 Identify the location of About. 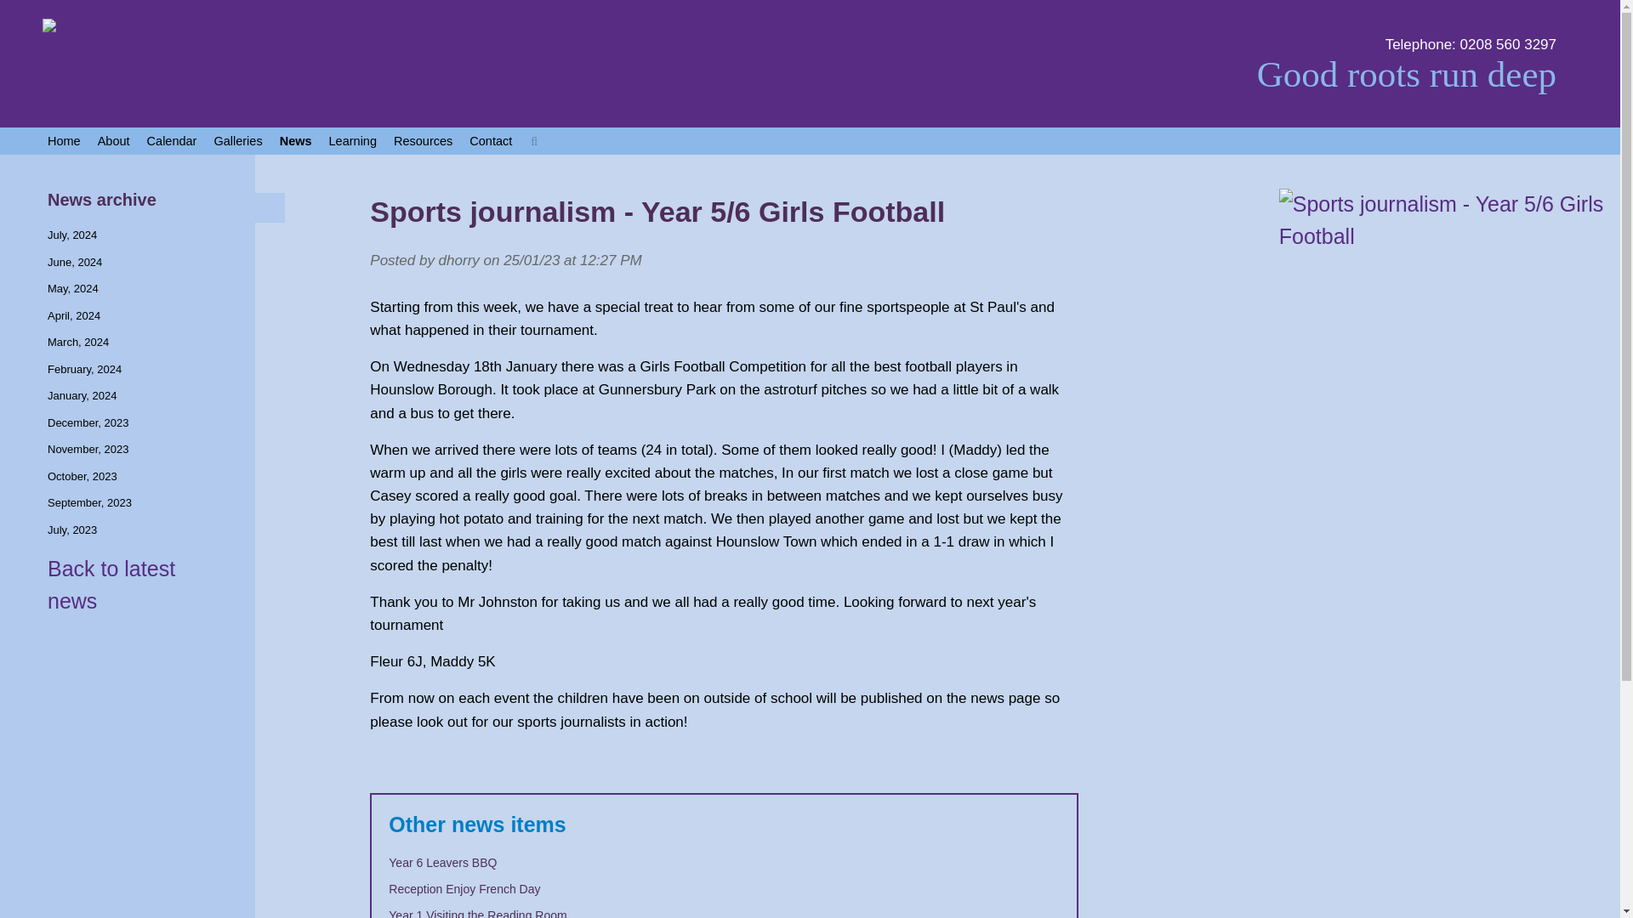
(114, 141).